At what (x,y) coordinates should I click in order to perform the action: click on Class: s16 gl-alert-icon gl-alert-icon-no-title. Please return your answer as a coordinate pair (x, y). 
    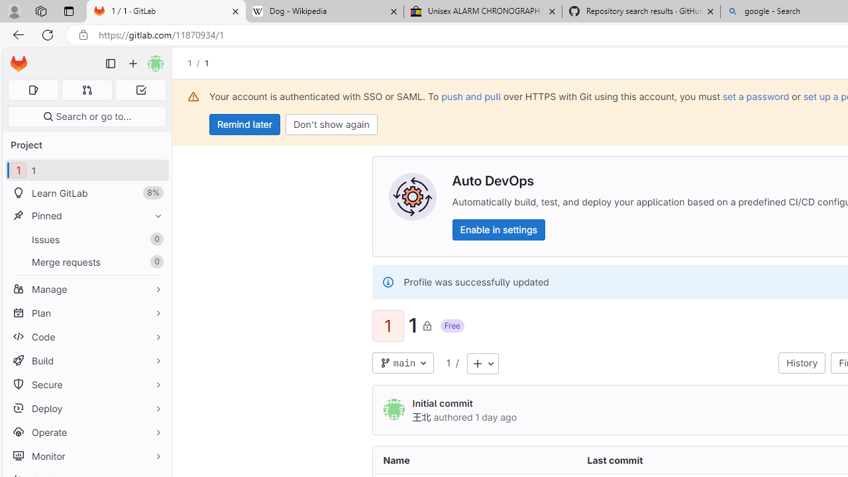
    Looking at the image, I should click on (388, 282).